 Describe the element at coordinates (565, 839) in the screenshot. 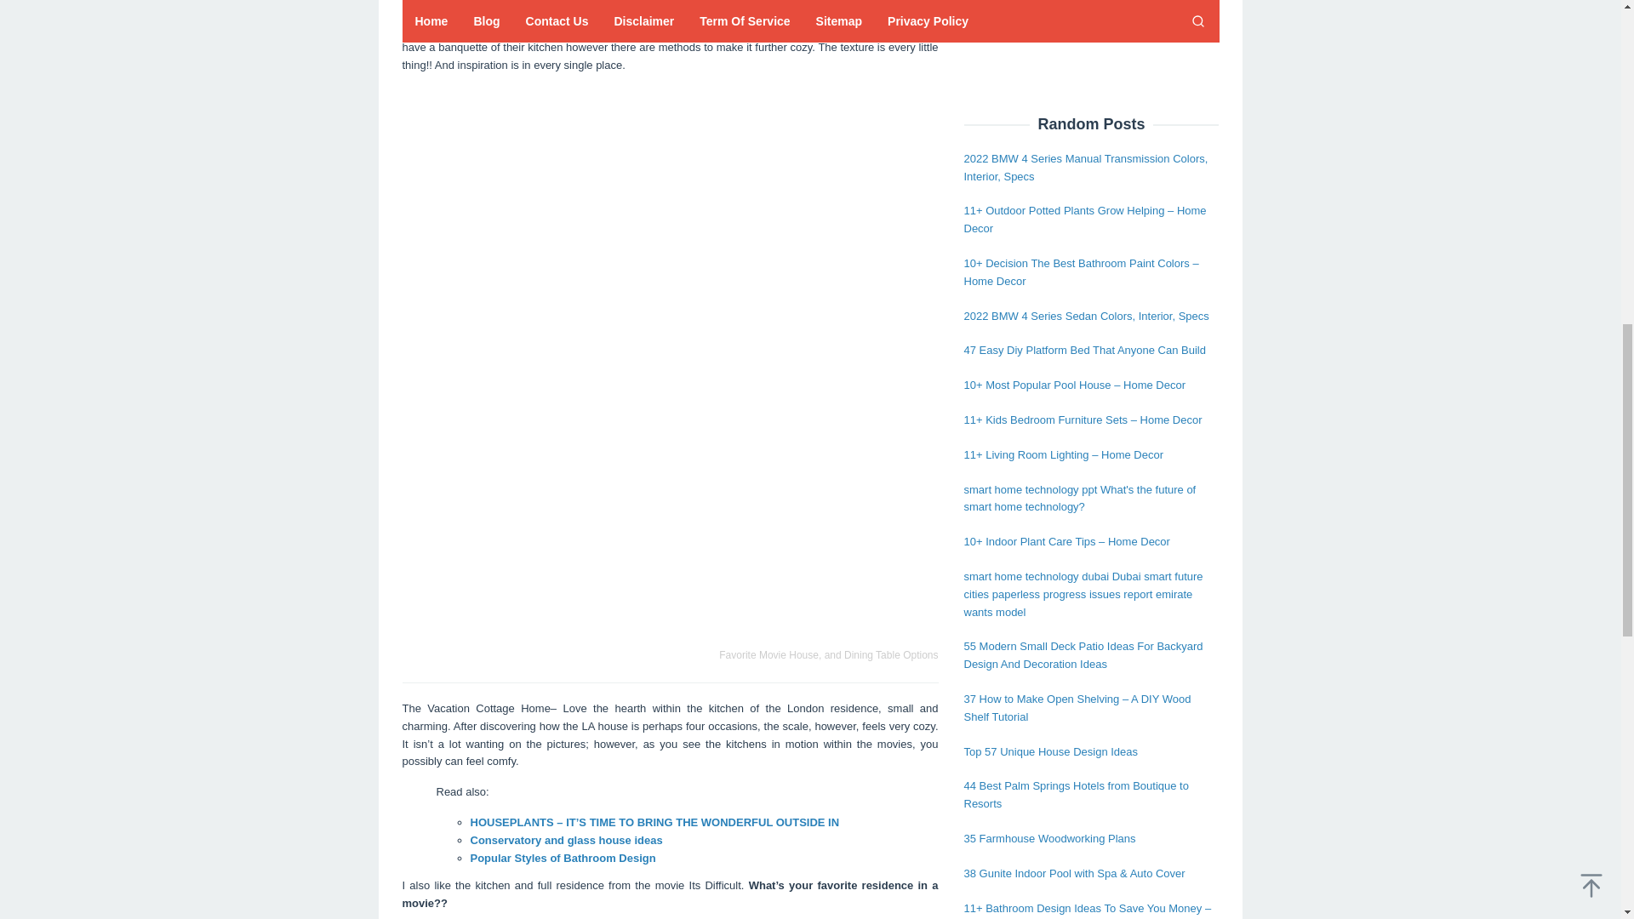

I see `Conservatory and glass house ideas` at that location.